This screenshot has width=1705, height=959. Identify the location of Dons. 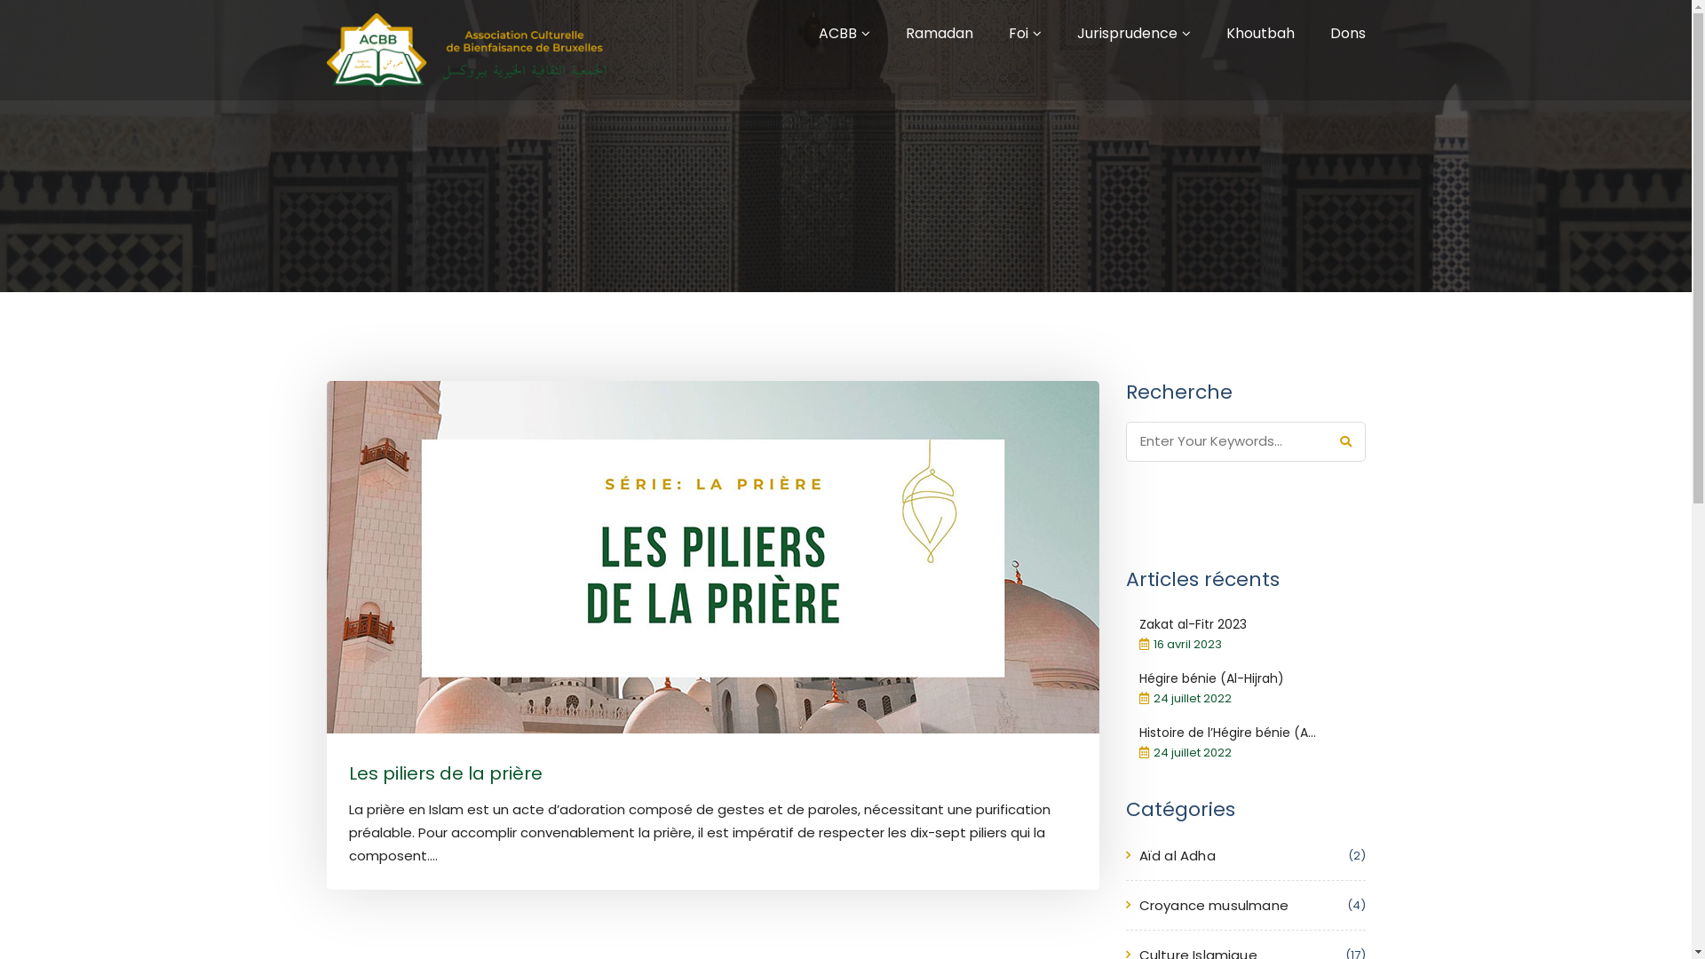
(1348, 34).